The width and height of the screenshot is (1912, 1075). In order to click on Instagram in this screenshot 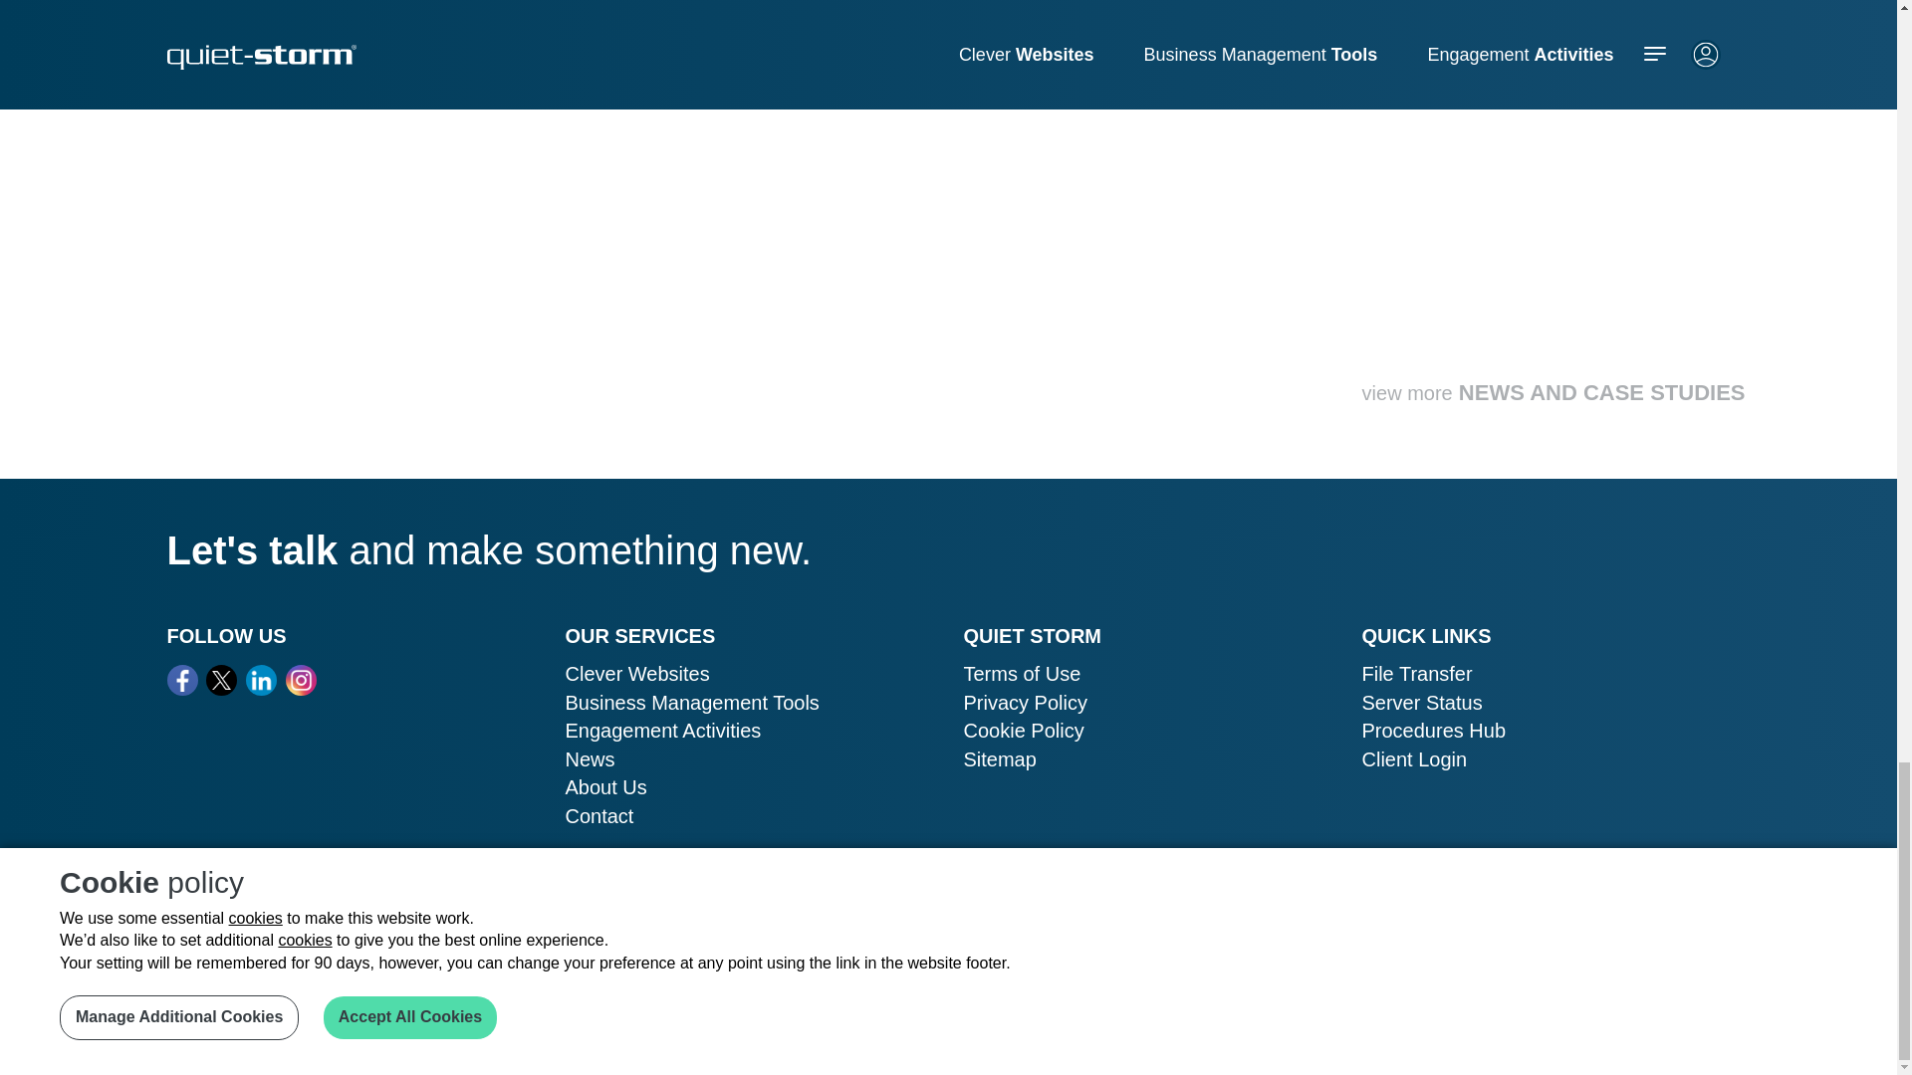, I will do `click(301, 680)`.